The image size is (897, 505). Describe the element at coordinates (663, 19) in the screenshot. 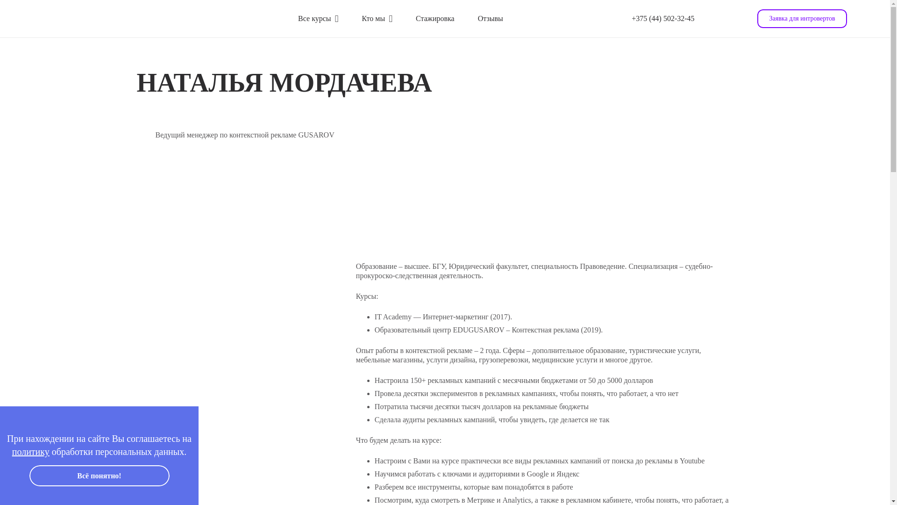

I see `+375 (44) 502-32-45` at that location.